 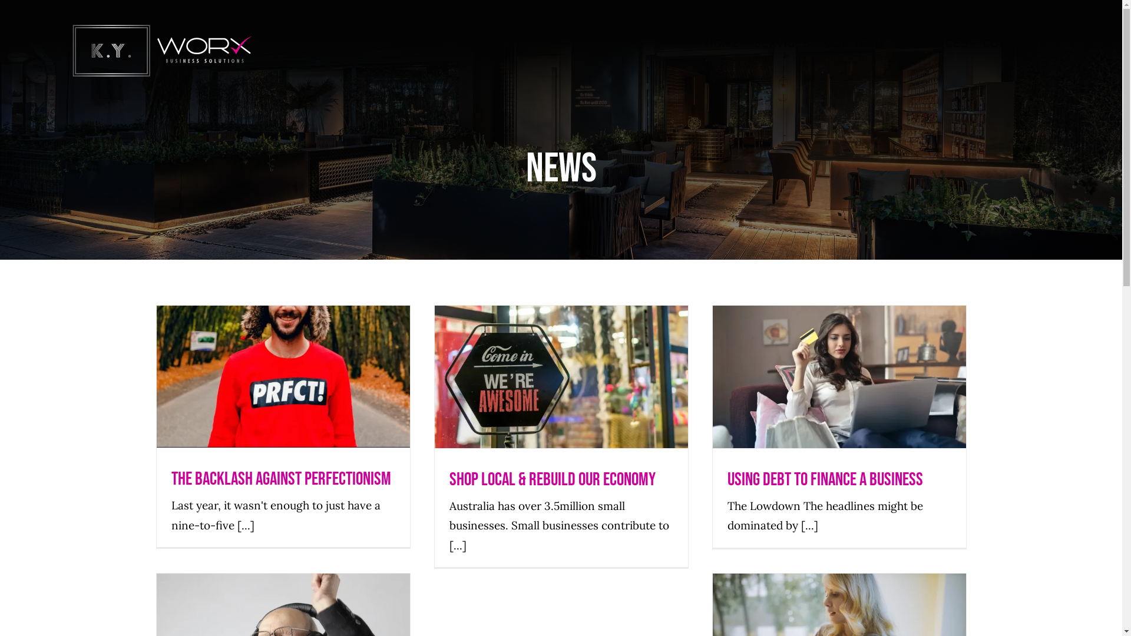 I want to click on HOME, so click(x=722, y=42).